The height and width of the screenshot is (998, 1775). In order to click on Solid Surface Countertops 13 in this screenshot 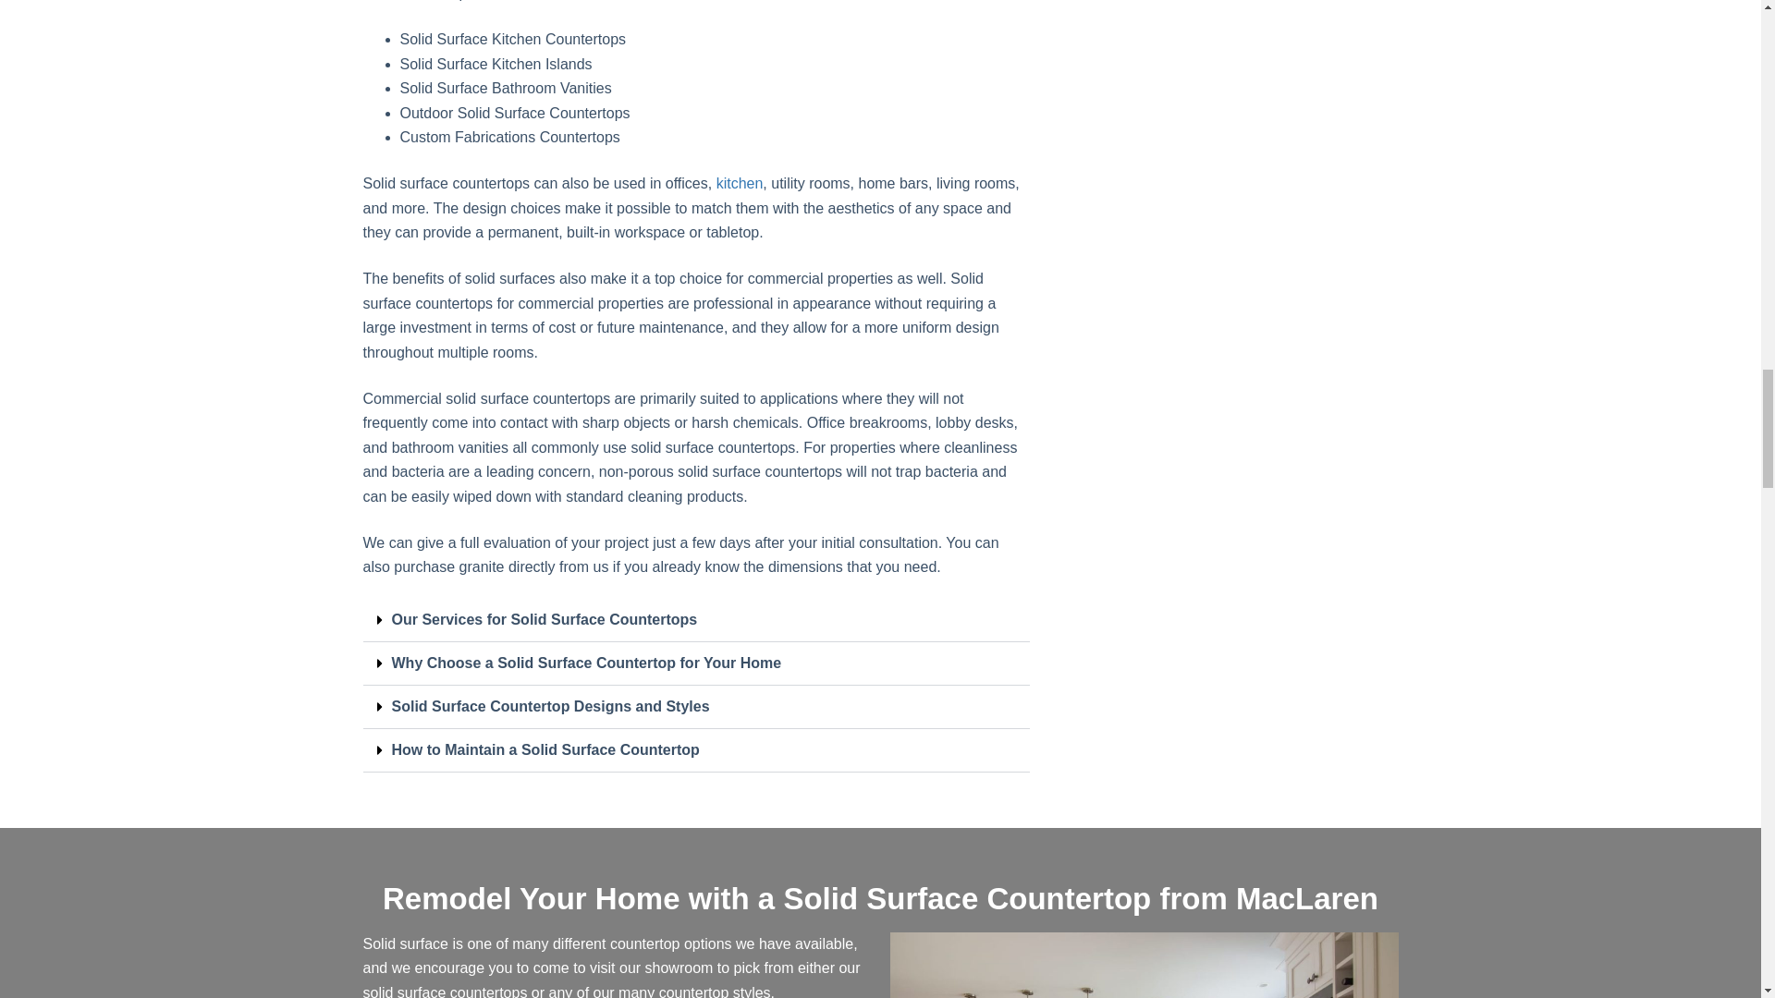, I will do `click(1143, 965)`.